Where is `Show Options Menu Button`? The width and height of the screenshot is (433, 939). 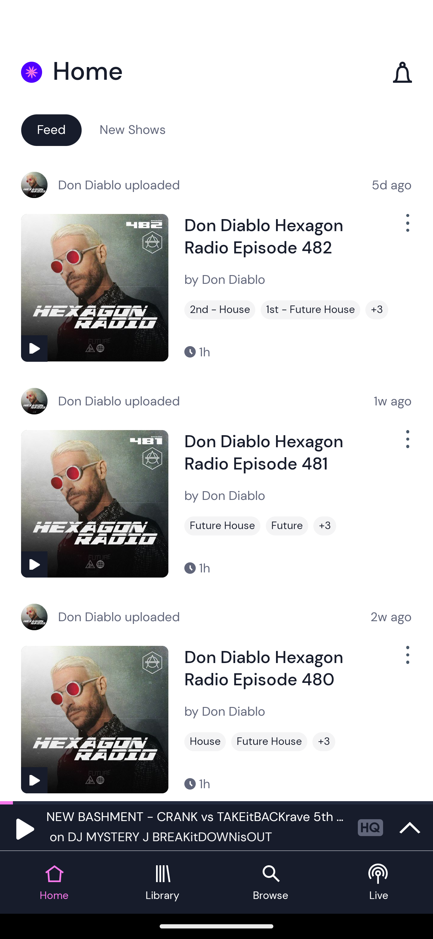 Show Options Menu Button is located at coordinates (407, 228).